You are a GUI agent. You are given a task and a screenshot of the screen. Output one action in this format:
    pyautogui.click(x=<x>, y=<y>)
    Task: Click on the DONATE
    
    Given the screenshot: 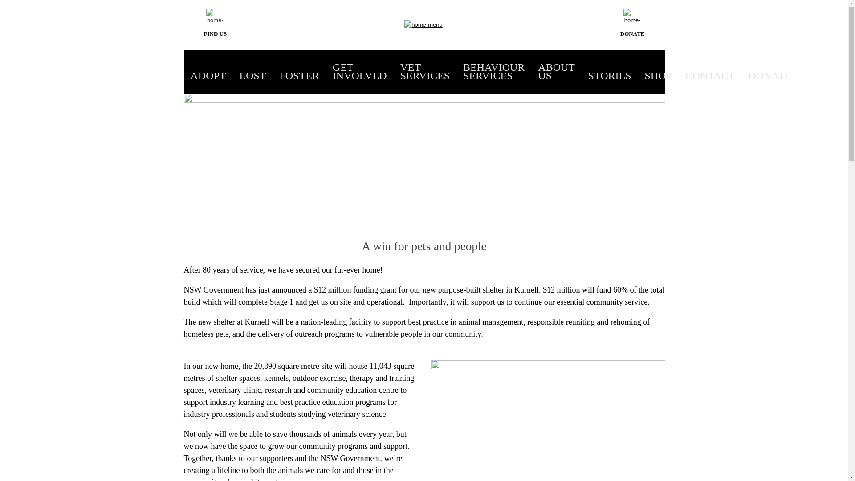 What is the action you would take?
    pyautogui.click(x=769, y=76)
    